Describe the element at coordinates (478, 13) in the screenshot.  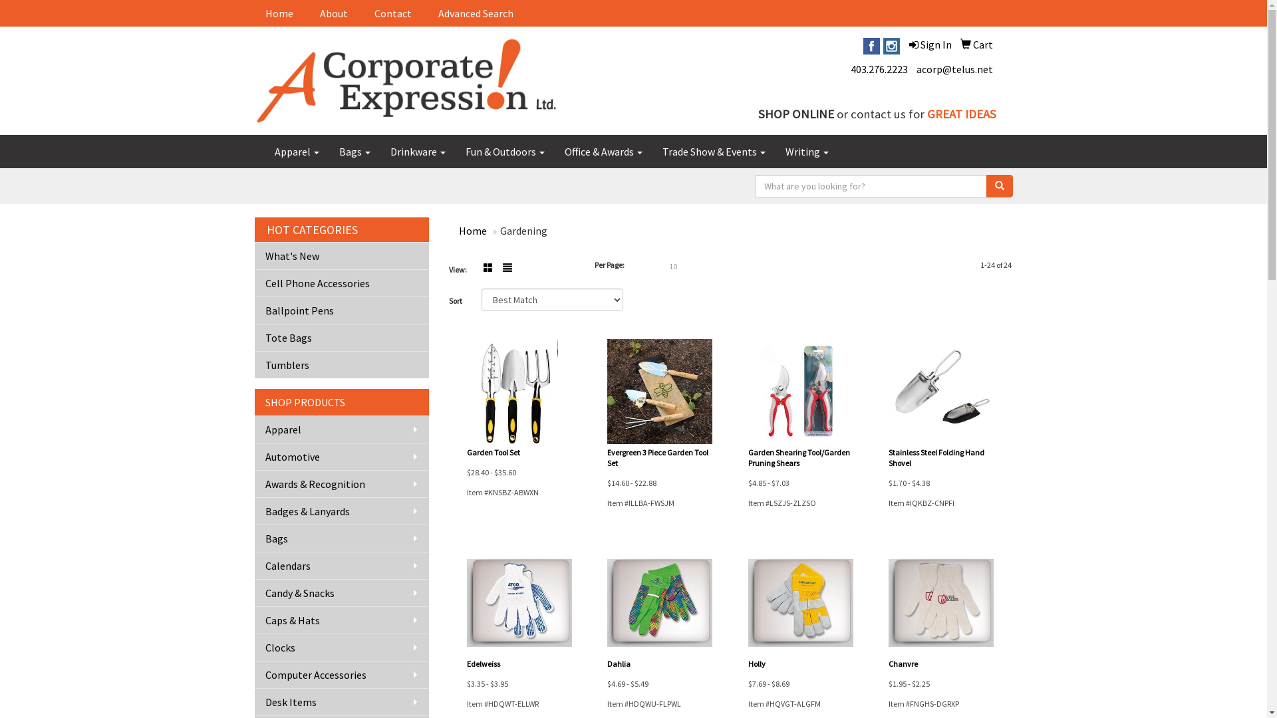
I see `Advanced Search` at that location.